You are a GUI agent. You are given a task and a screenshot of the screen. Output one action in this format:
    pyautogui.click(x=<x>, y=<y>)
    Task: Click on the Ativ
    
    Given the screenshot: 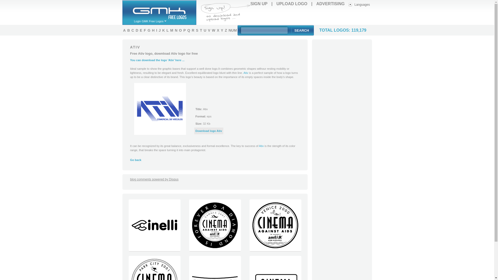 What is the action you would take?
    pyautogui.click(x=261, y=146)
    